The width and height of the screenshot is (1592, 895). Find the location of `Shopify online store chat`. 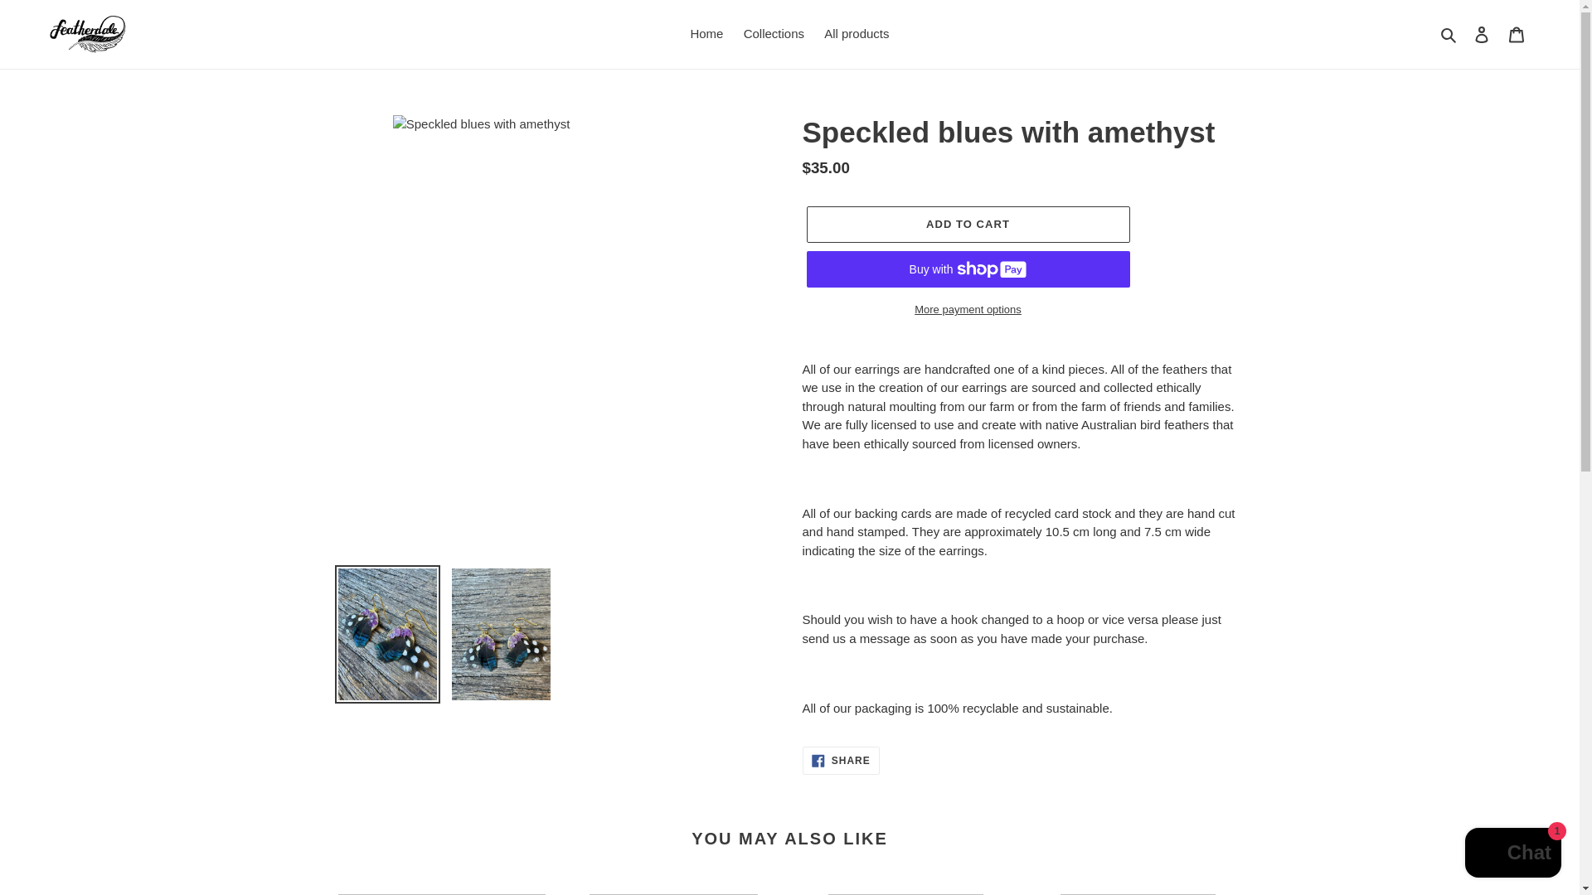

Shopify online store chat is located at coordinates (1512, 854).